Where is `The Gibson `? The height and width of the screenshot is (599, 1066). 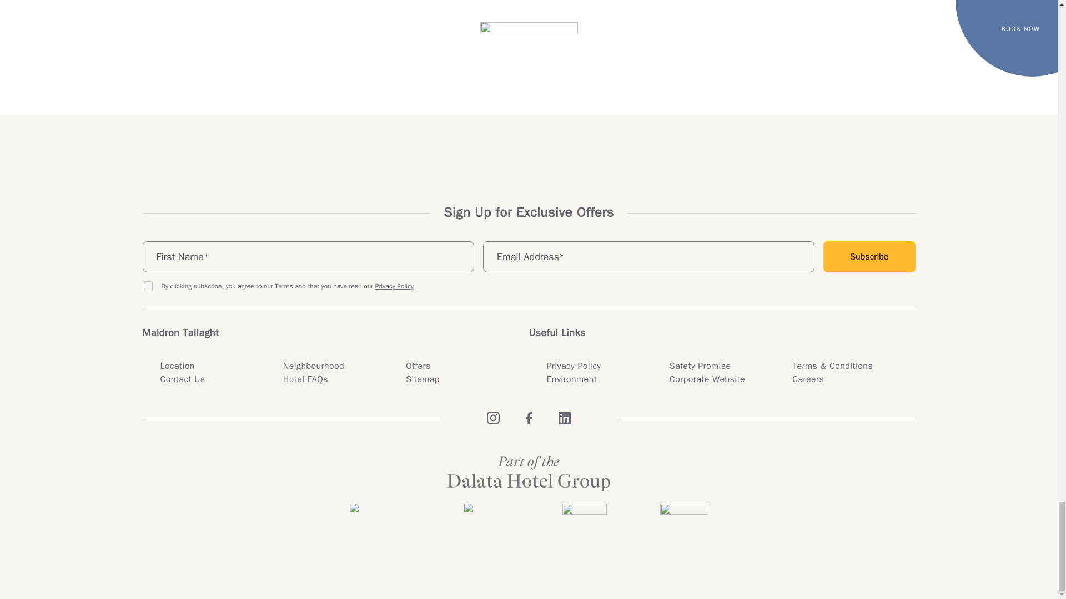
The Gibson  is located at coordinates (584, 520).